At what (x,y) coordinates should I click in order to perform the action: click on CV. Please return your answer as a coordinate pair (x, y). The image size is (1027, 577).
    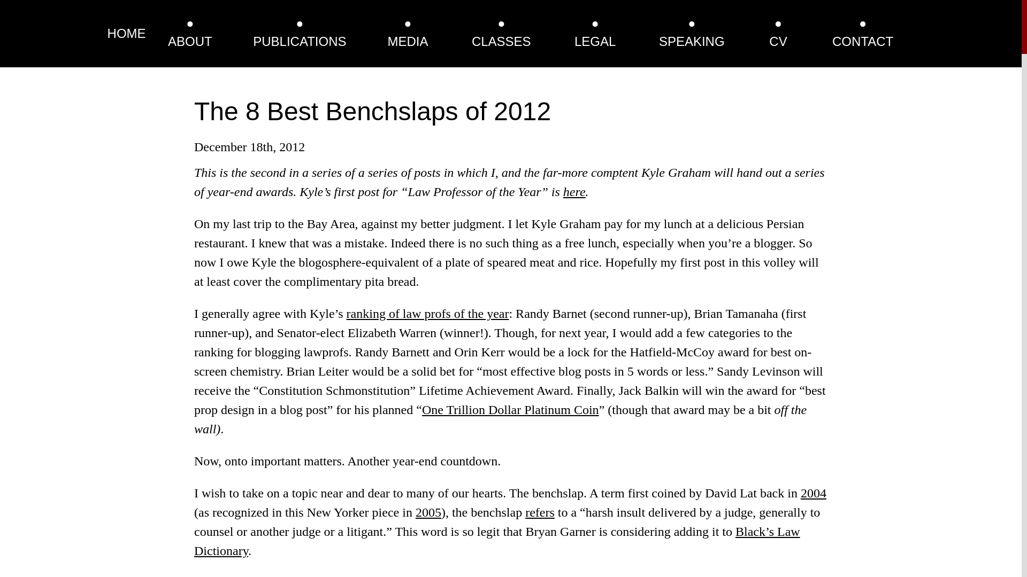
    Looking at the image, I should click on (778, 41).